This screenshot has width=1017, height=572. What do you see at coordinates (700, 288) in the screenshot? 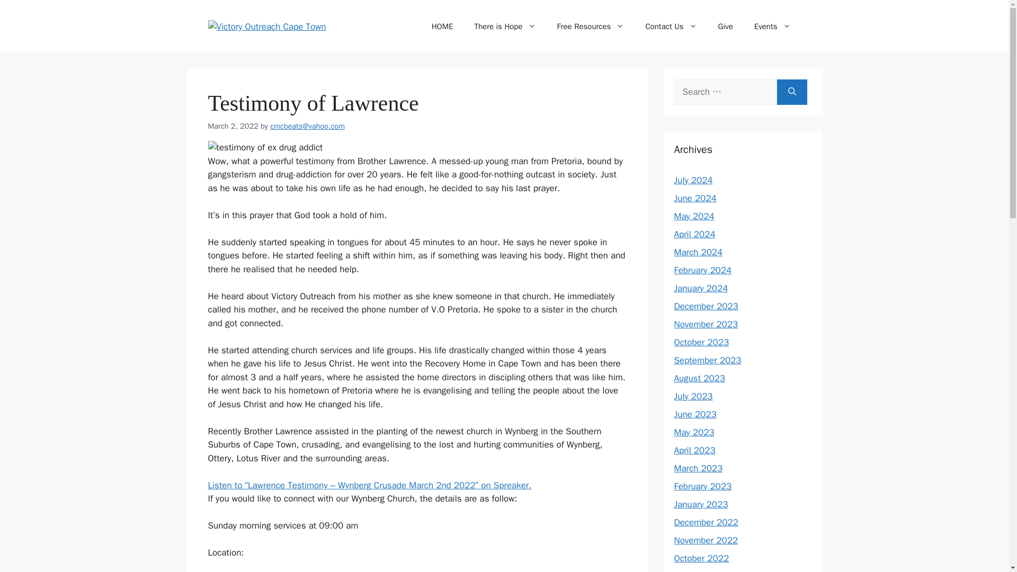
I see `January 2024` at bounding box center [700, 288].